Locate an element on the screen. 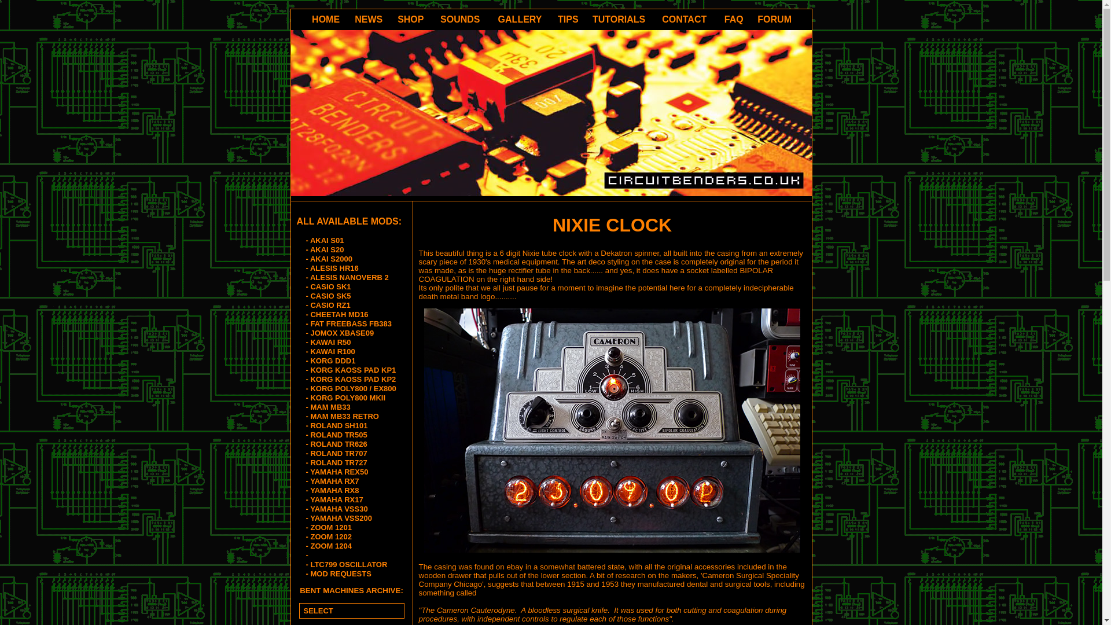  - YAMAHA REX50 is located at coordinates (350, 472).